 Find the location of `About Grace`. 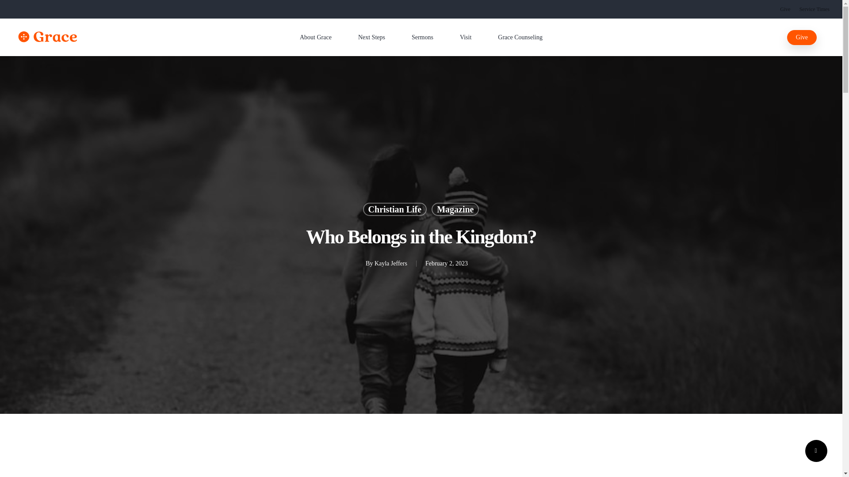

About Grace is located at coordinates (316, 37).